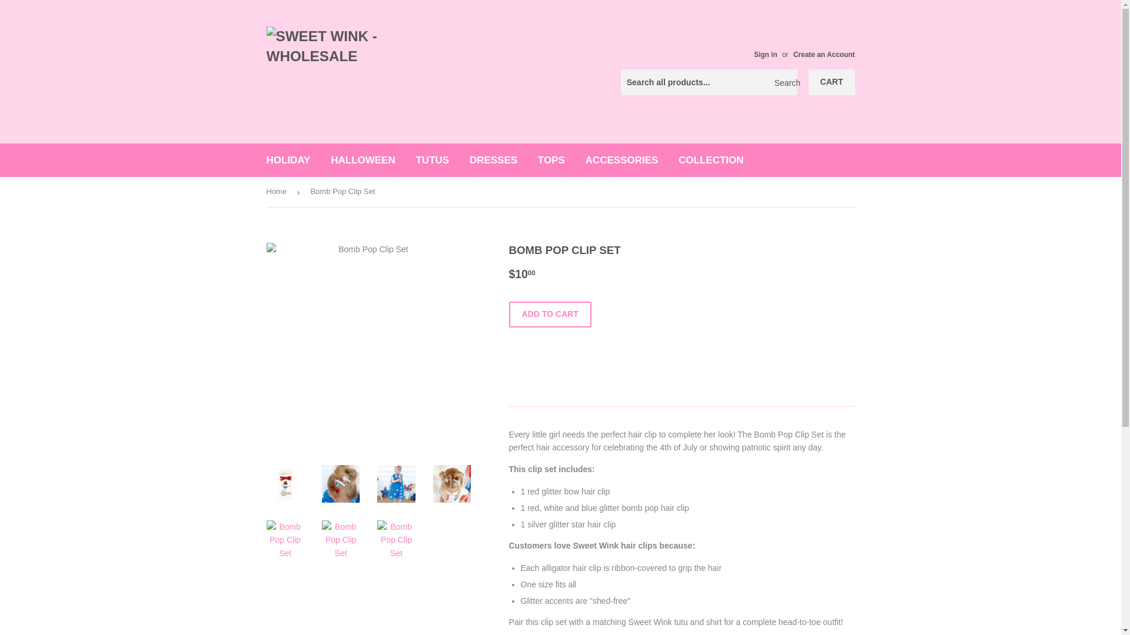 The height and width of the screenshot is (635, 1130). I want to click on CART, so click(832, 82).